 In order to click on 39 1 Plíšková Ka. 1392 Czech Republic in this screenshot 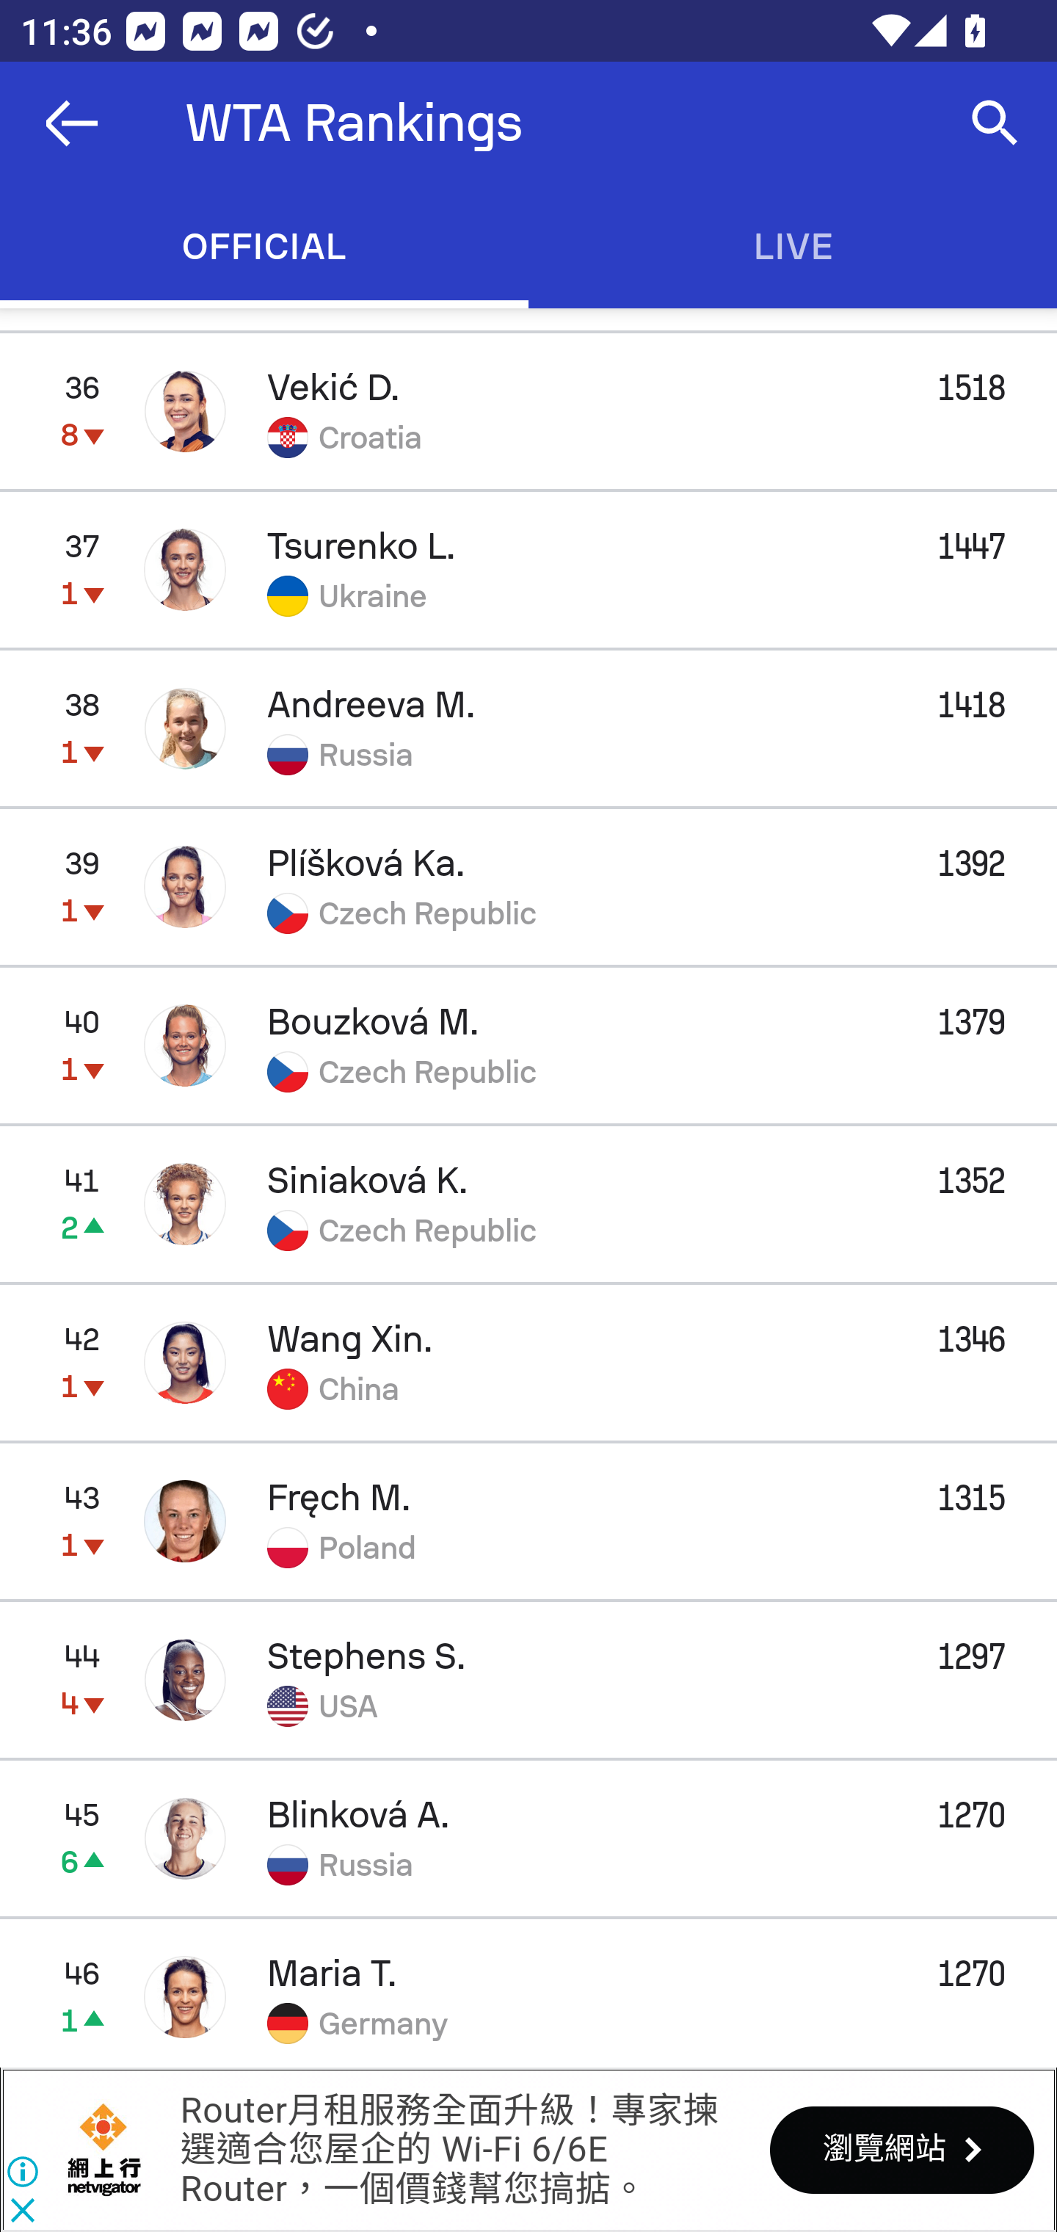, I will do `click(528, 885)`.